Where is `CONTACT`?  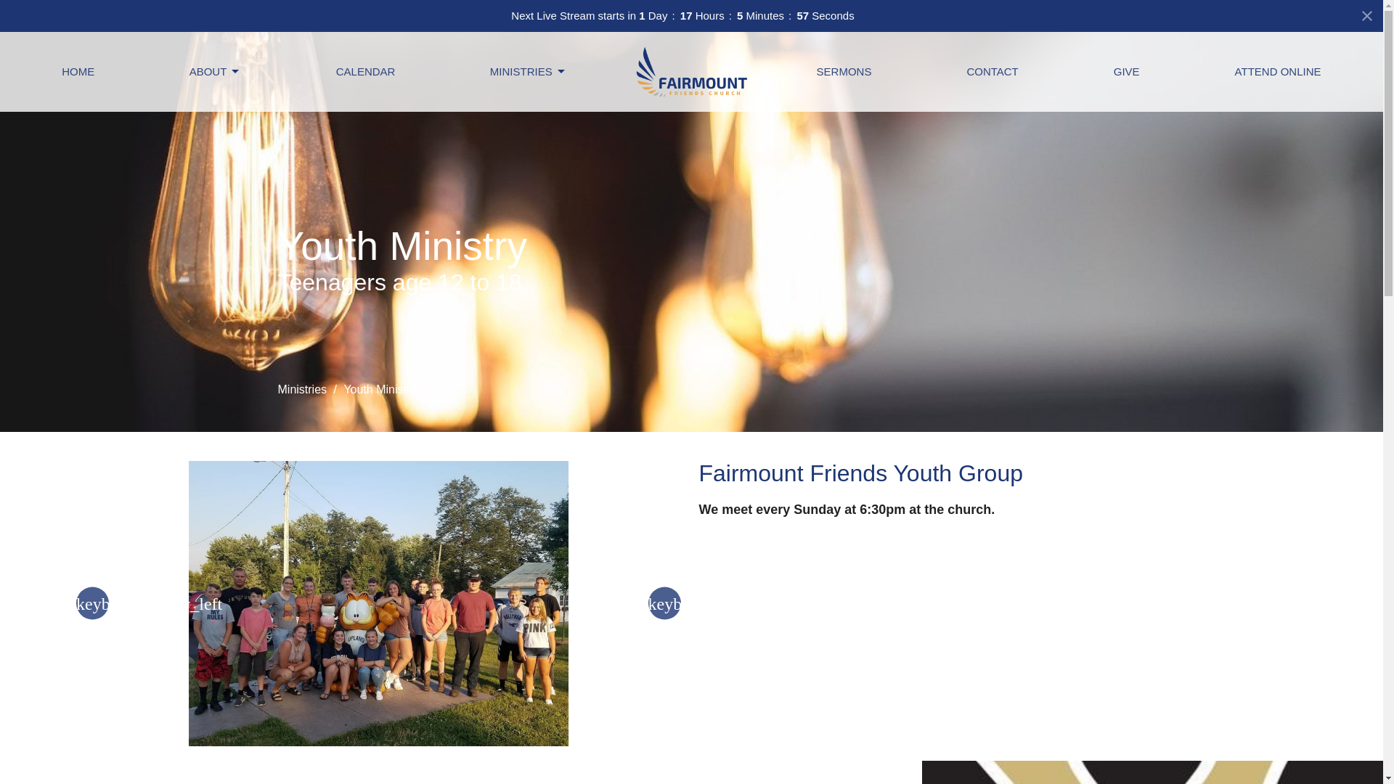 CONTACT is located at coordinates (992, 71).